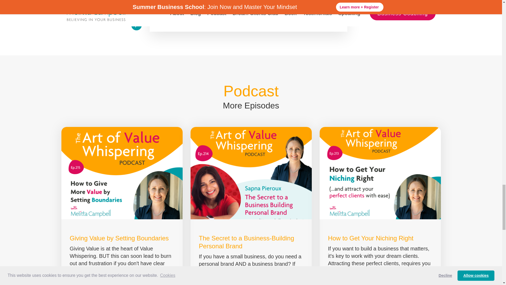 The width and height of the screenshot is (506, 285). I want to click on Inspiration, so click(203, 1).